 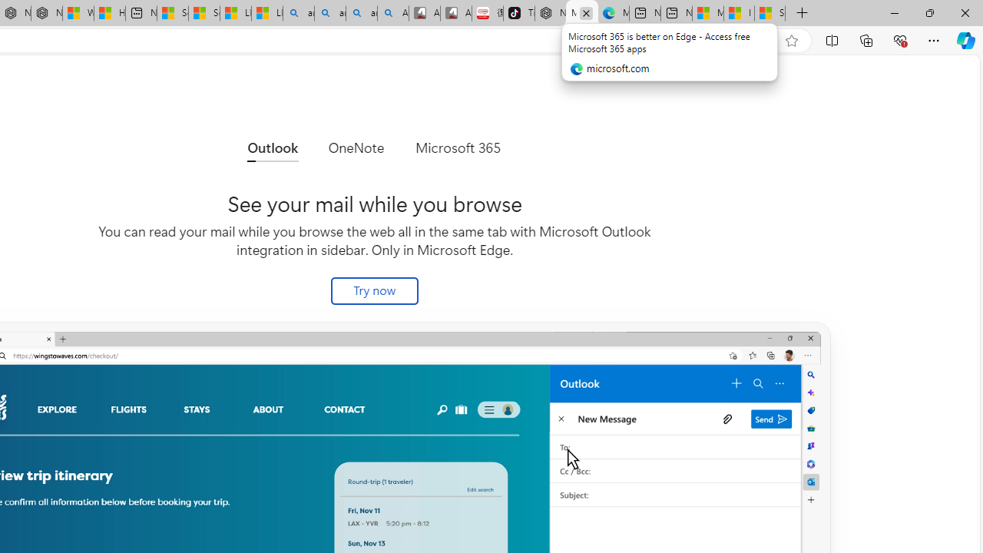 What do you see at coordinates (456, 14) in the screenshot?
I see `All Cubot phones` at bounding box center [456, 14].